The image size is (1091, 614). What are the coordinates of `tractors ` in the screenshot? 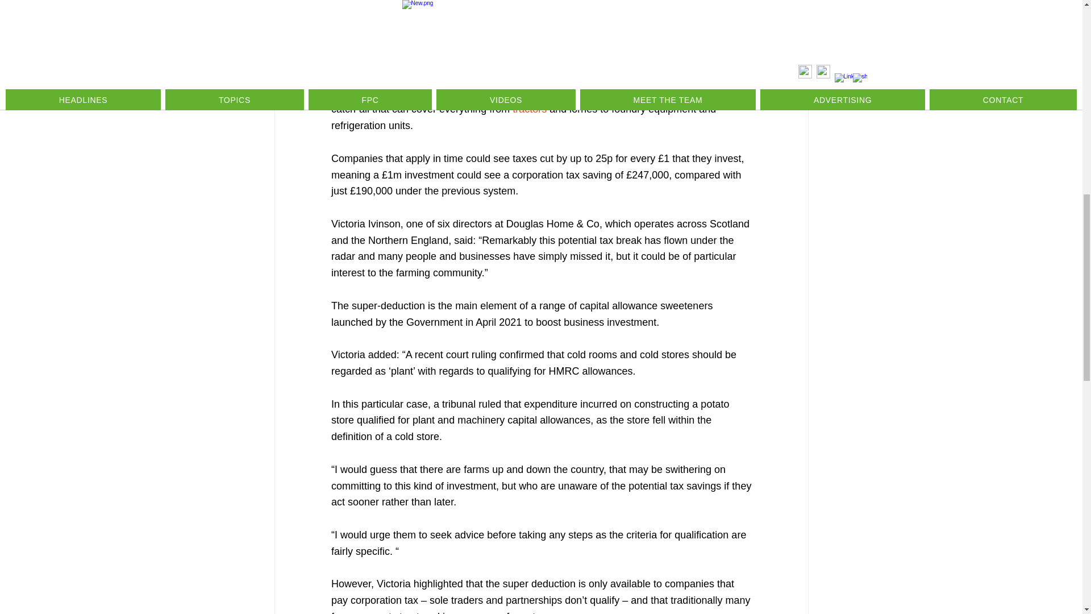 It's located at (531, 109).